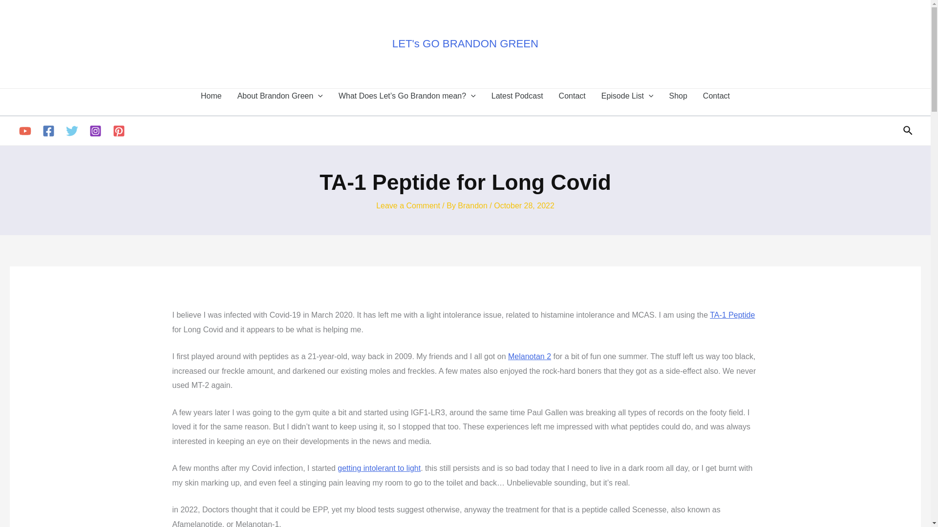 This screenshot has height=527, width=938. What do you see at coordinates (678, 102) in the screenshot?
I see `Shop` at bounding box center [678, 102].